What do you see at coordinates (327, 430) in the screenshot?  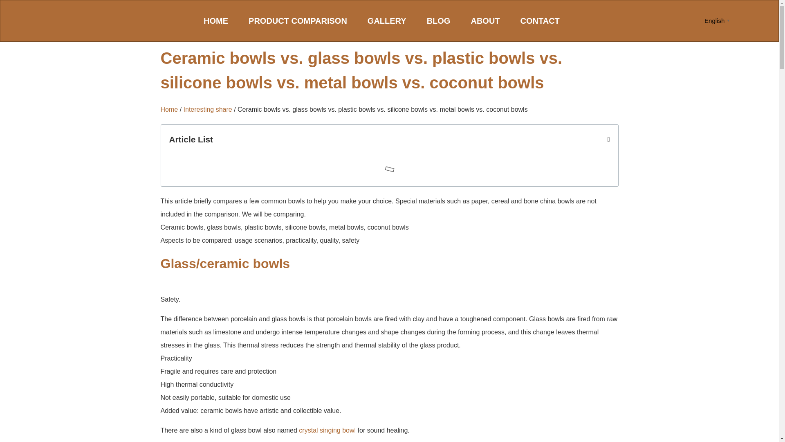 I see `crystal singing bowl` at bounding box center [327, 430].